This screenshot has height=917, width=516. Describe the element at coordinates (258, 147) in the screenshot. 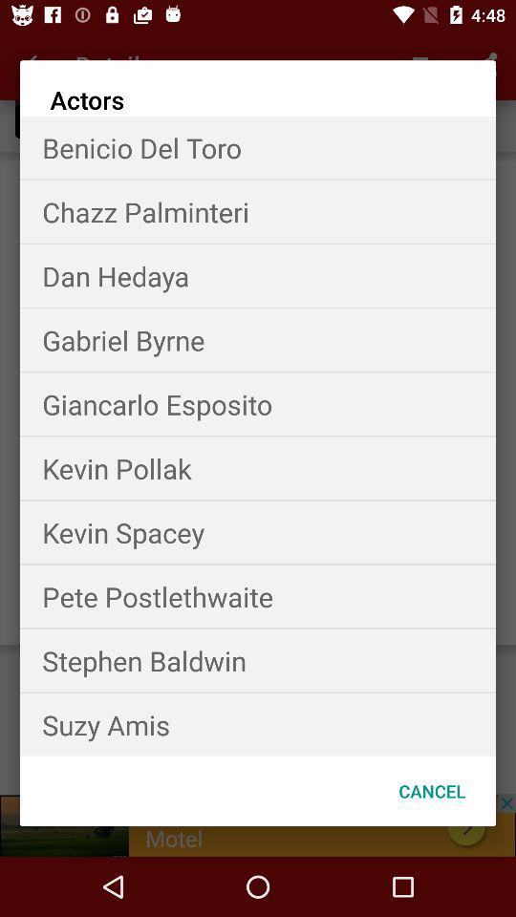

I see `open the item above the    chazz palminteri` at that location.